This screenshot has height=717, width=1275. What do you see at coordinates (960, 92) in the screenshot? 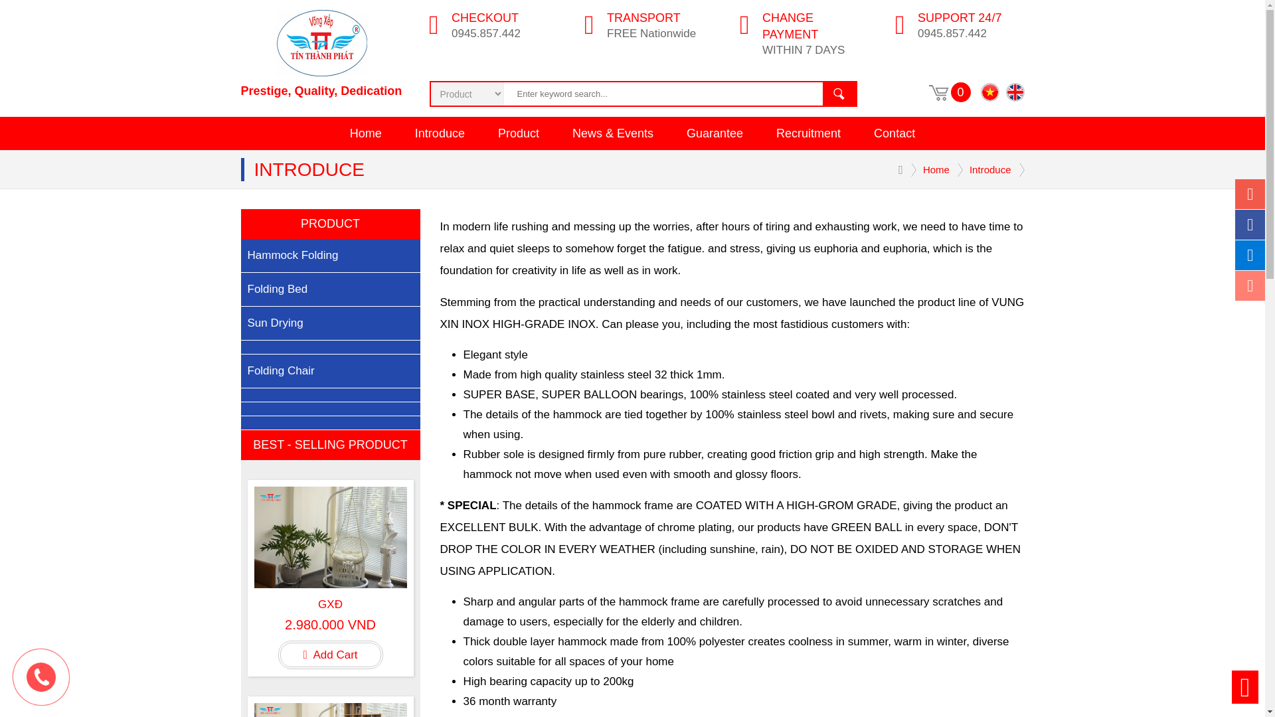
I see `0` at bounding box center [960, 92].